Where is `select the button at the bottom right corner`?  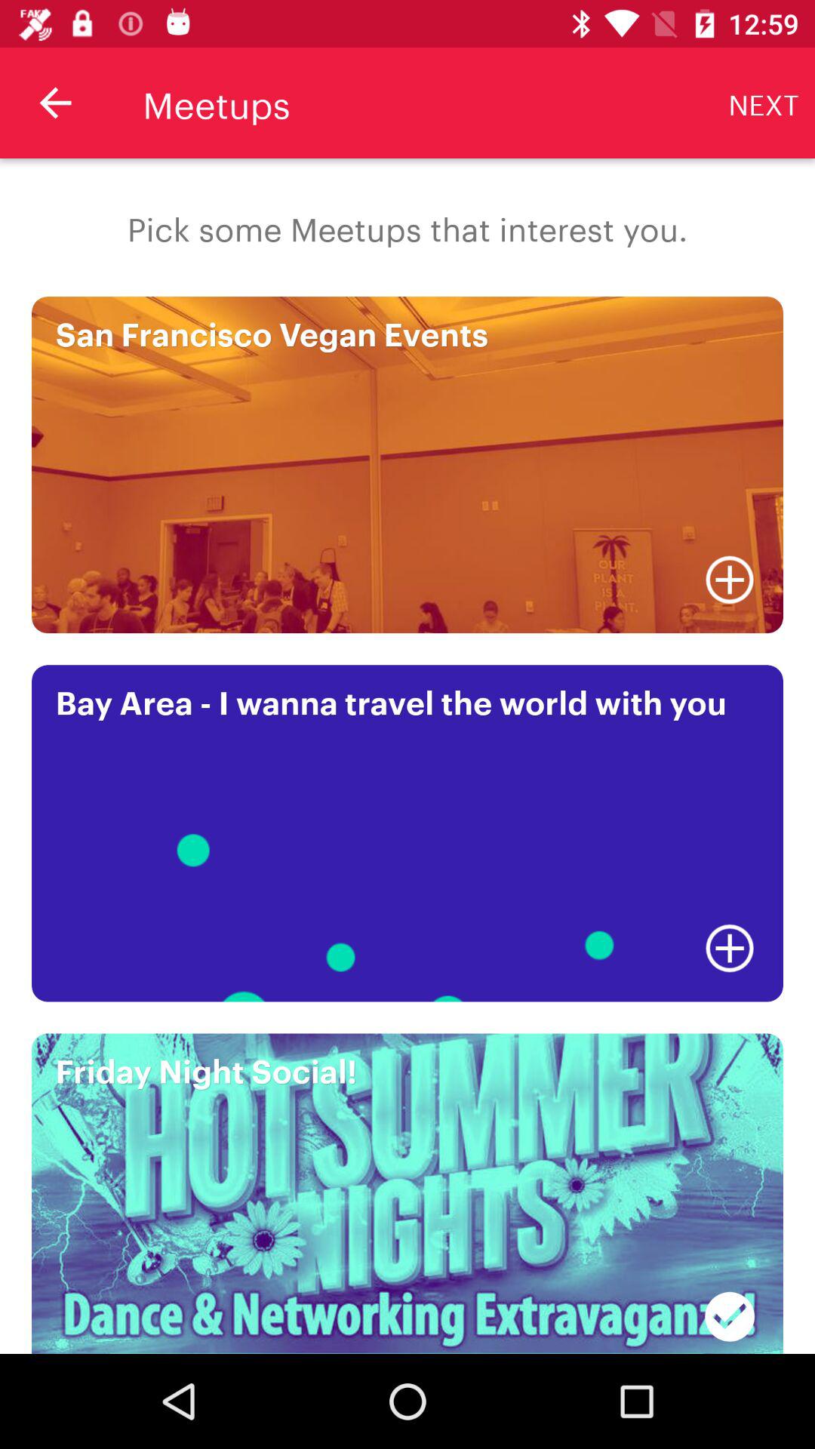
select the button at the bottom right corner is located at coordinates (729, 1309).